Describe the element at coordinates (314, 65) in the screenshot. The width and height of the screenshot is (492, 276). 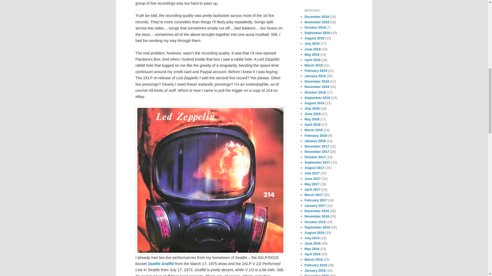
I see `March 2019` at that location.